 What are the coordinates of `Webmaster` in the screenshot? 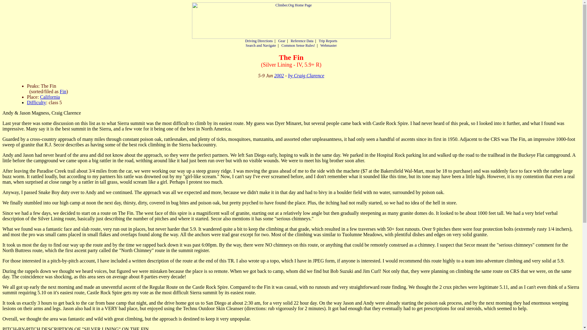 It's located at (329, 45).